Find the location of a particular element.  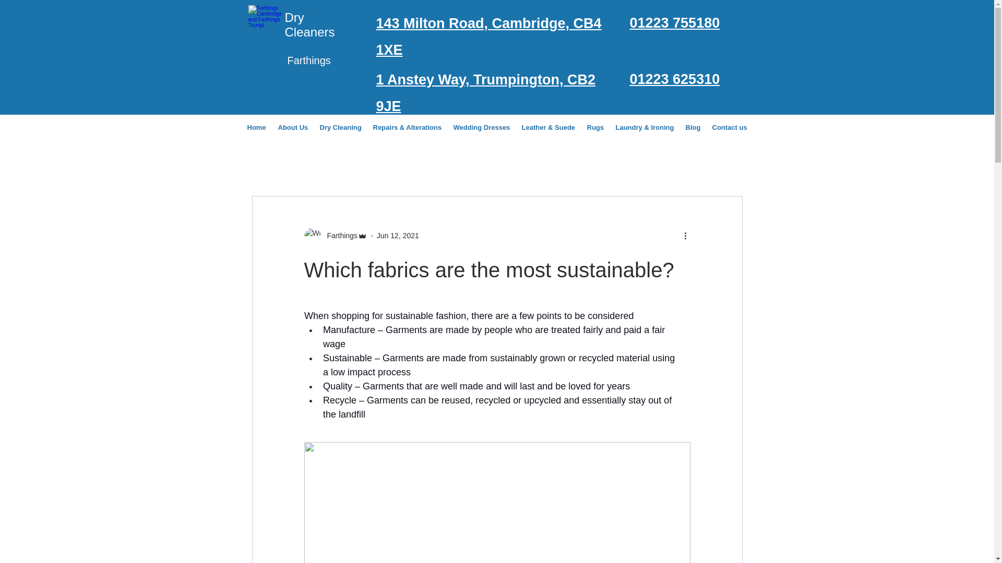

143 Milton Road, Cambridge, CB4 1XE is located at coordinates (488, 36).